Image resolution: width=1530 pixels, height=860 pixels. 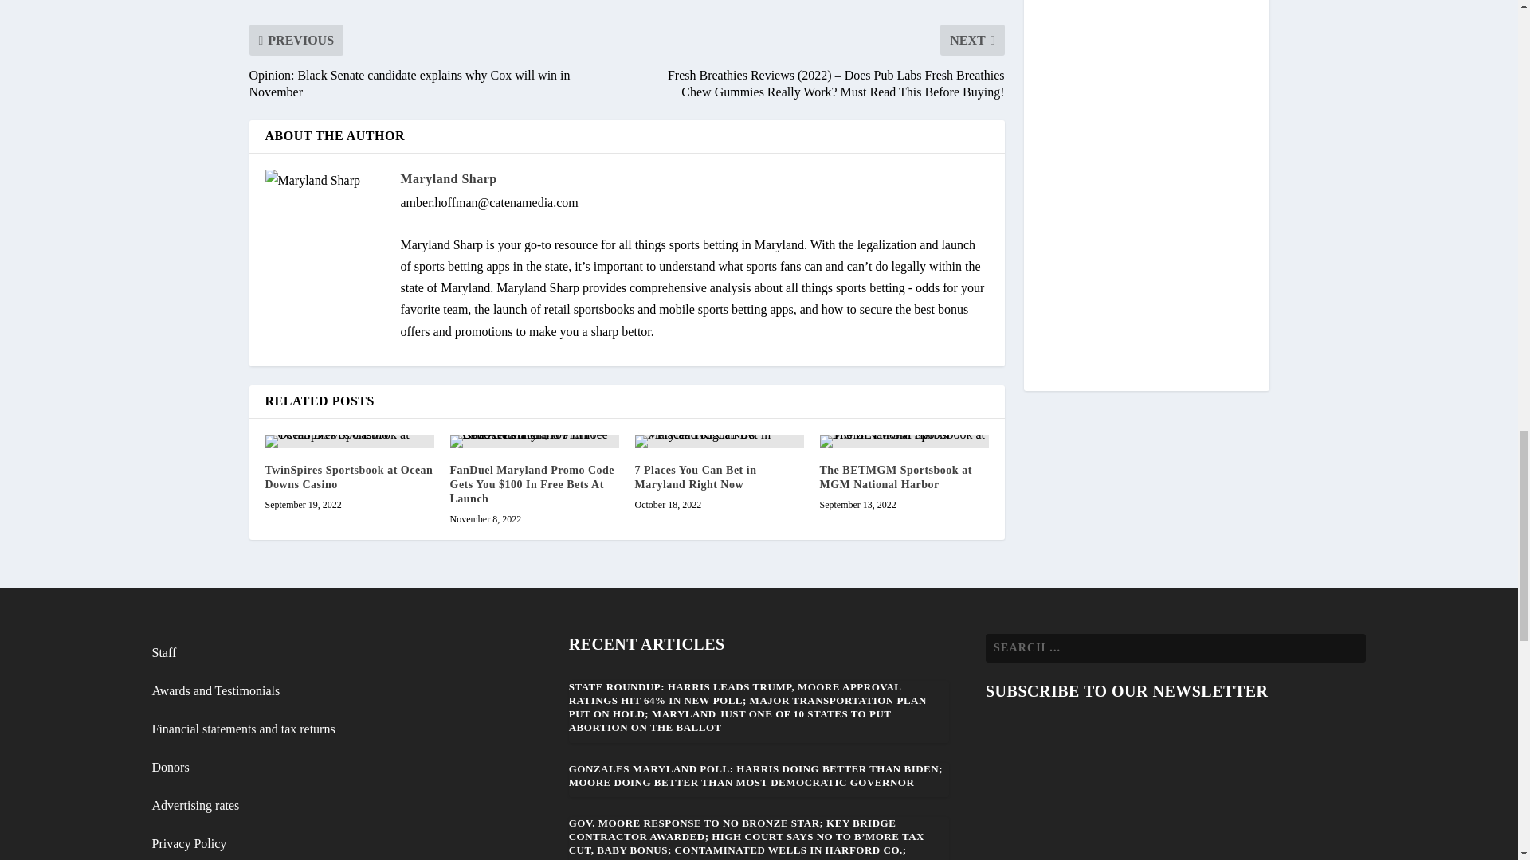 What do you see at coordinates (904, 441) in the screenshot?
I see `The BETMGM Sportsbook at MGM National Harbor` at bounding box center [904, 441].